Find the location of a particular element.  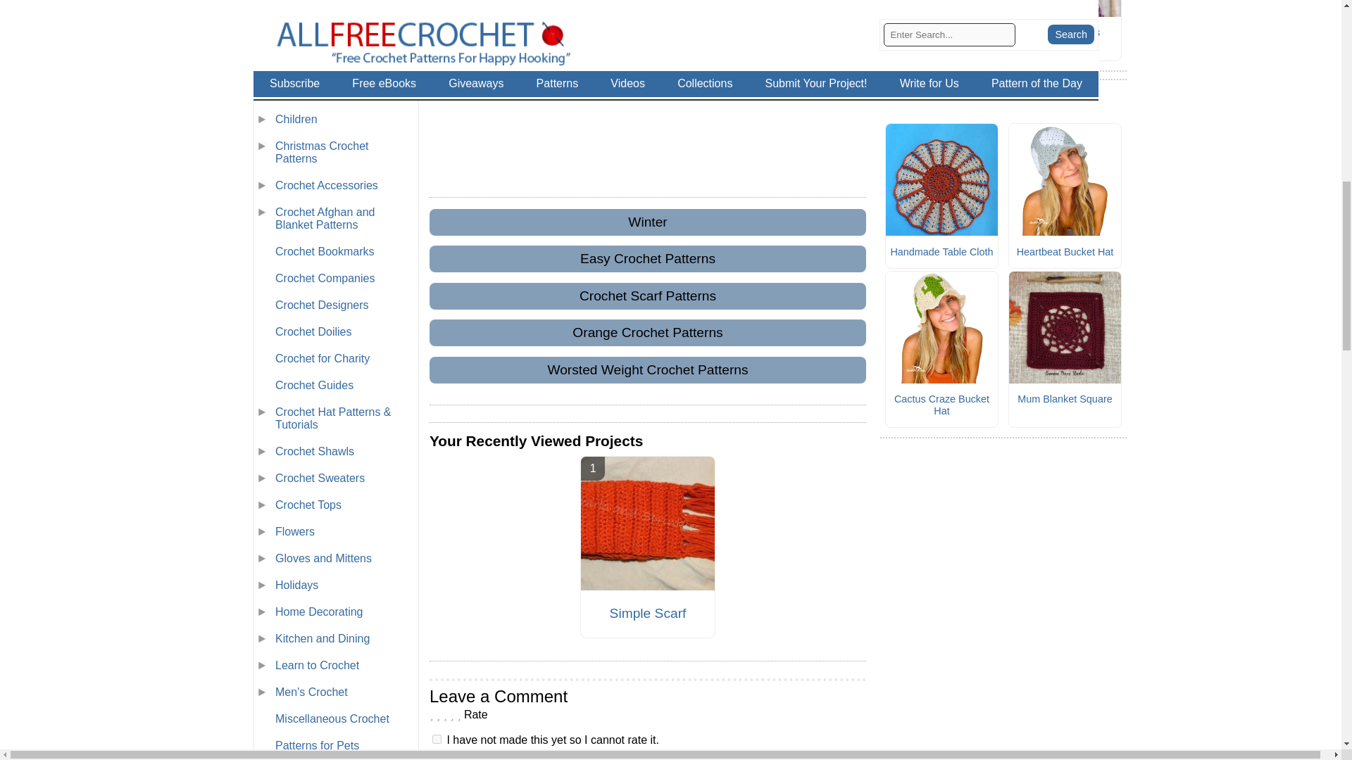

Insticator Content Engagement Unit is located at coordinates (648, 84).